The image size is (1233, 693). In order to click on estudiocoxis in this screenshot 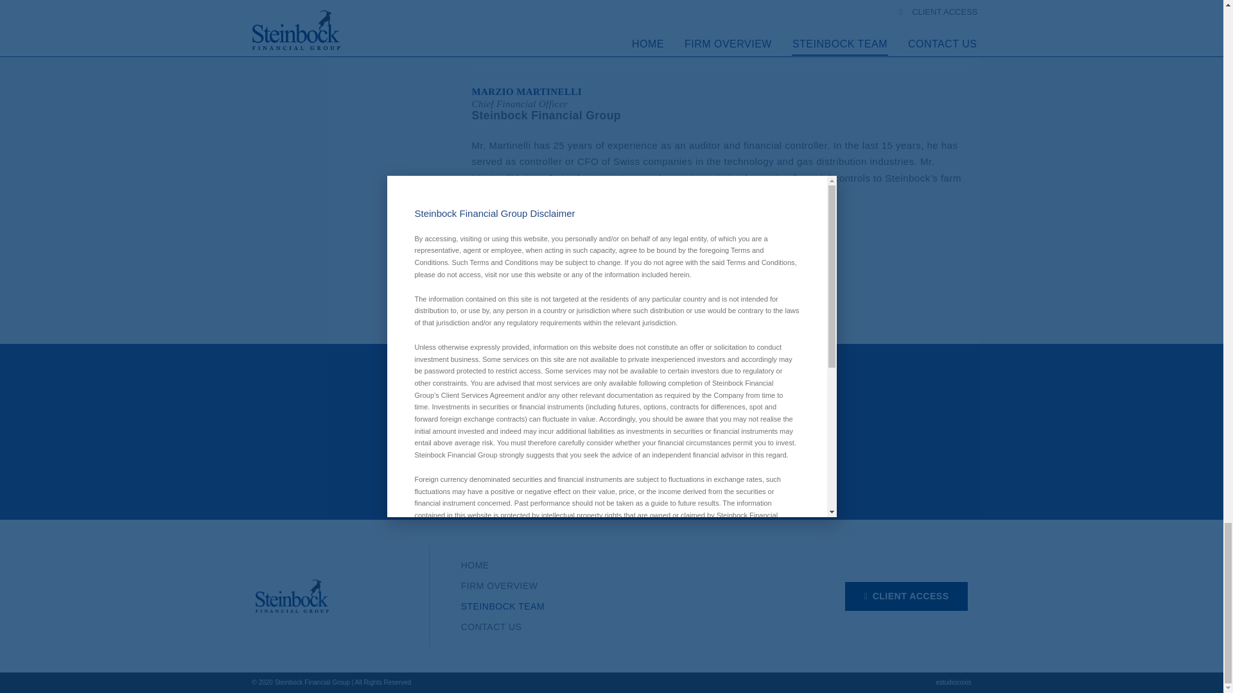, I will do `click(953, 683)`.